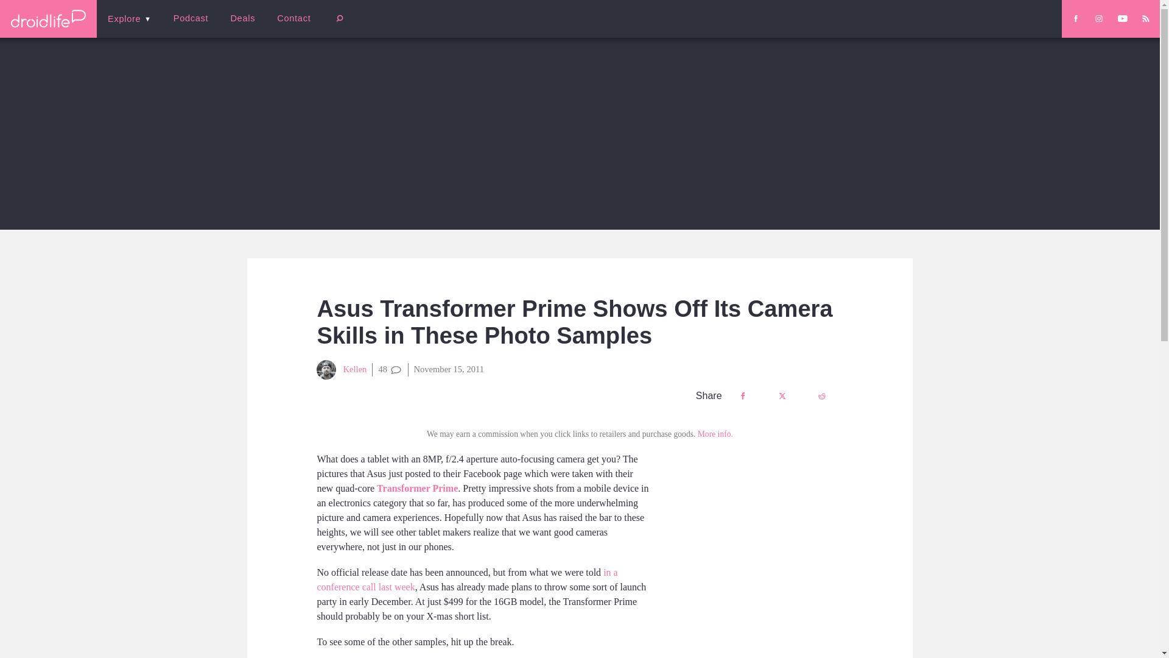 The image size is (1169, 658). What do you see at coordinates (1075, 18) in the screenshot?
I see `Droid Life on Facebook` at bounding box center [1075, 18].